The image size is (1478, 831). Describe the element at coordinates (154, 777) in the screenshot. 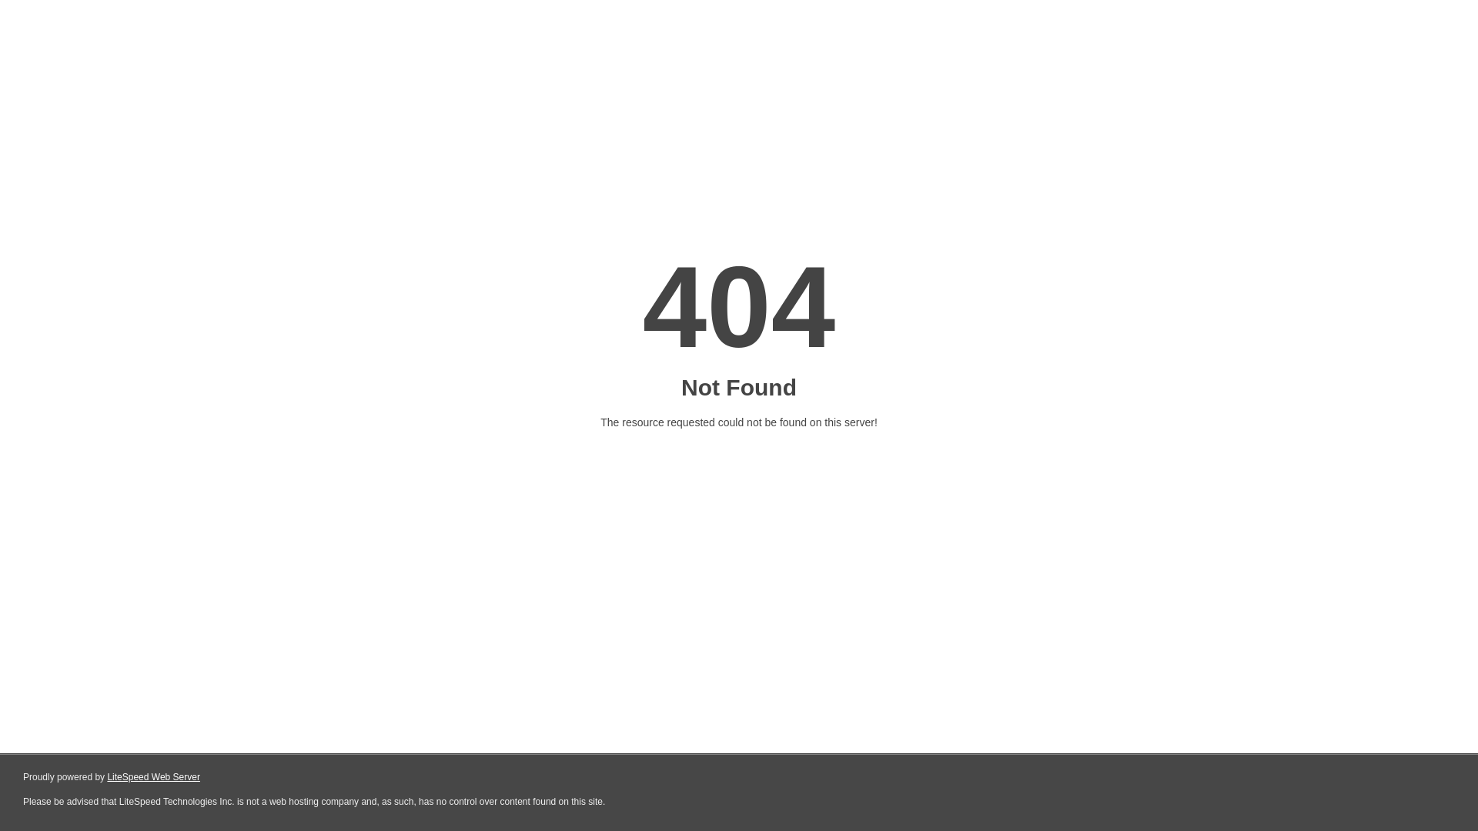

I see `LiteSpeed Web Server` at that location.